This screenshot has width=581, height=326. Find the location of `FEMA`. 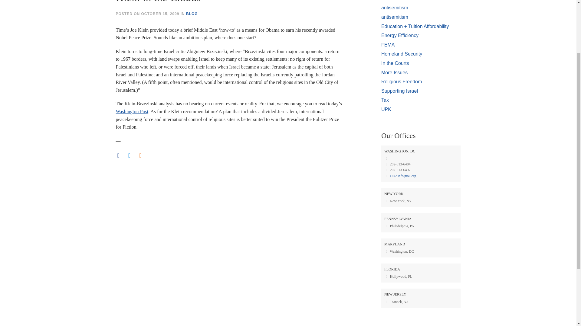

FEMA is located at coordinates (388, 45).